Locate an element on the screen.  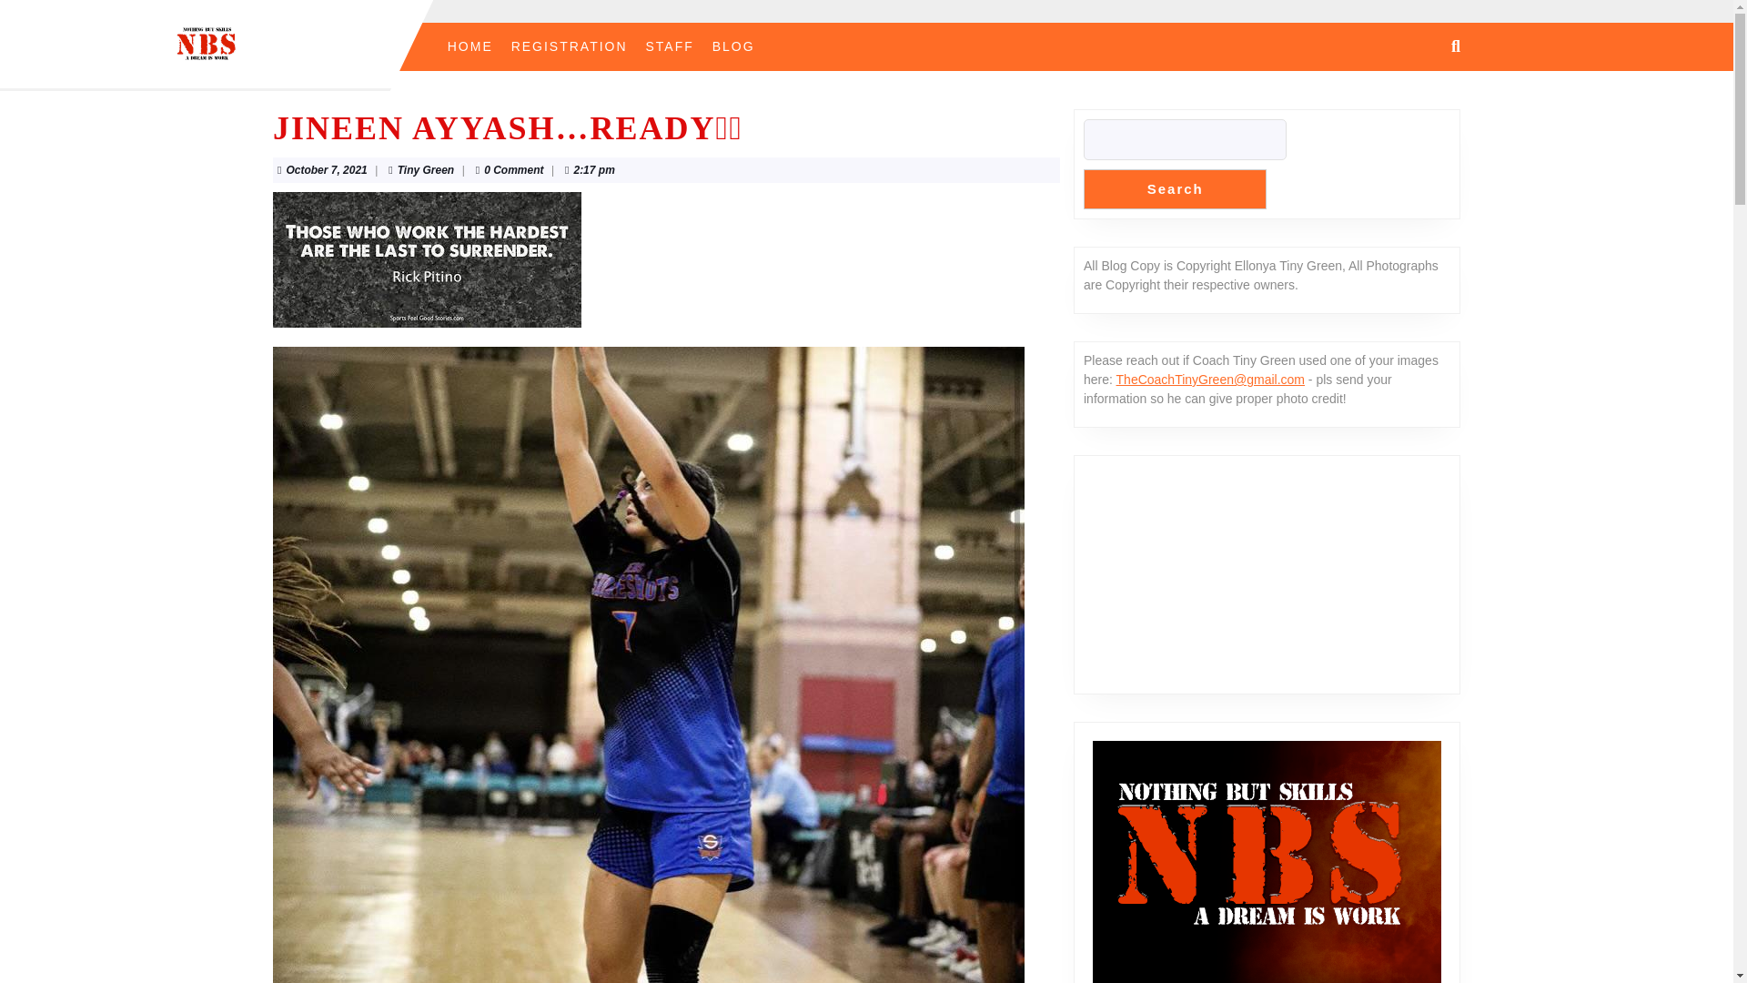
Search is located at coordinates (1175, 189).